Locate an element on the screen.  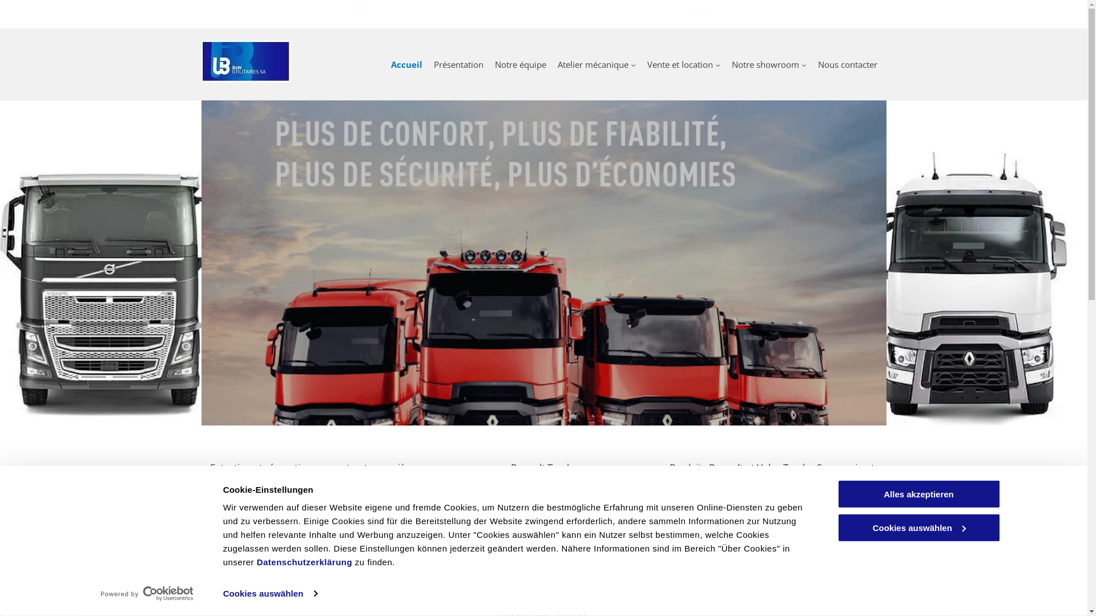
Alles akzeptieren is located at coordinates (918, 494).